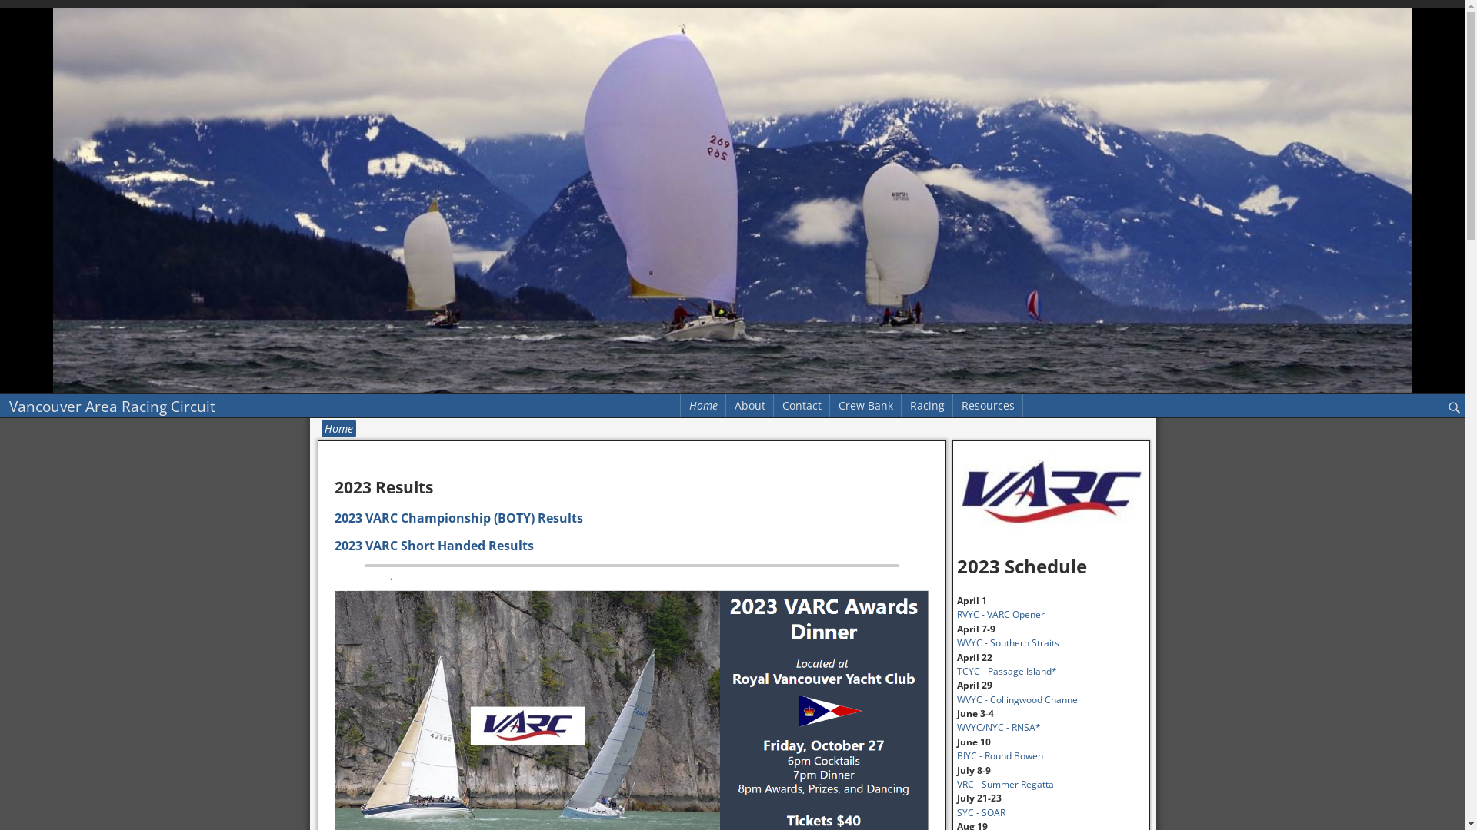  Describe the element at coordinates (458, 518) in the screenshot. I see `2023 VARC Championship (BOTY) Results` at that location.